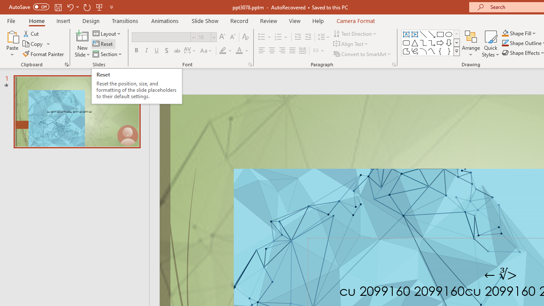  What do you see at coordinates (432, 42) in the screenshot?
I see `Connector: Elbow Arrow` at bounding box center [432, 42].